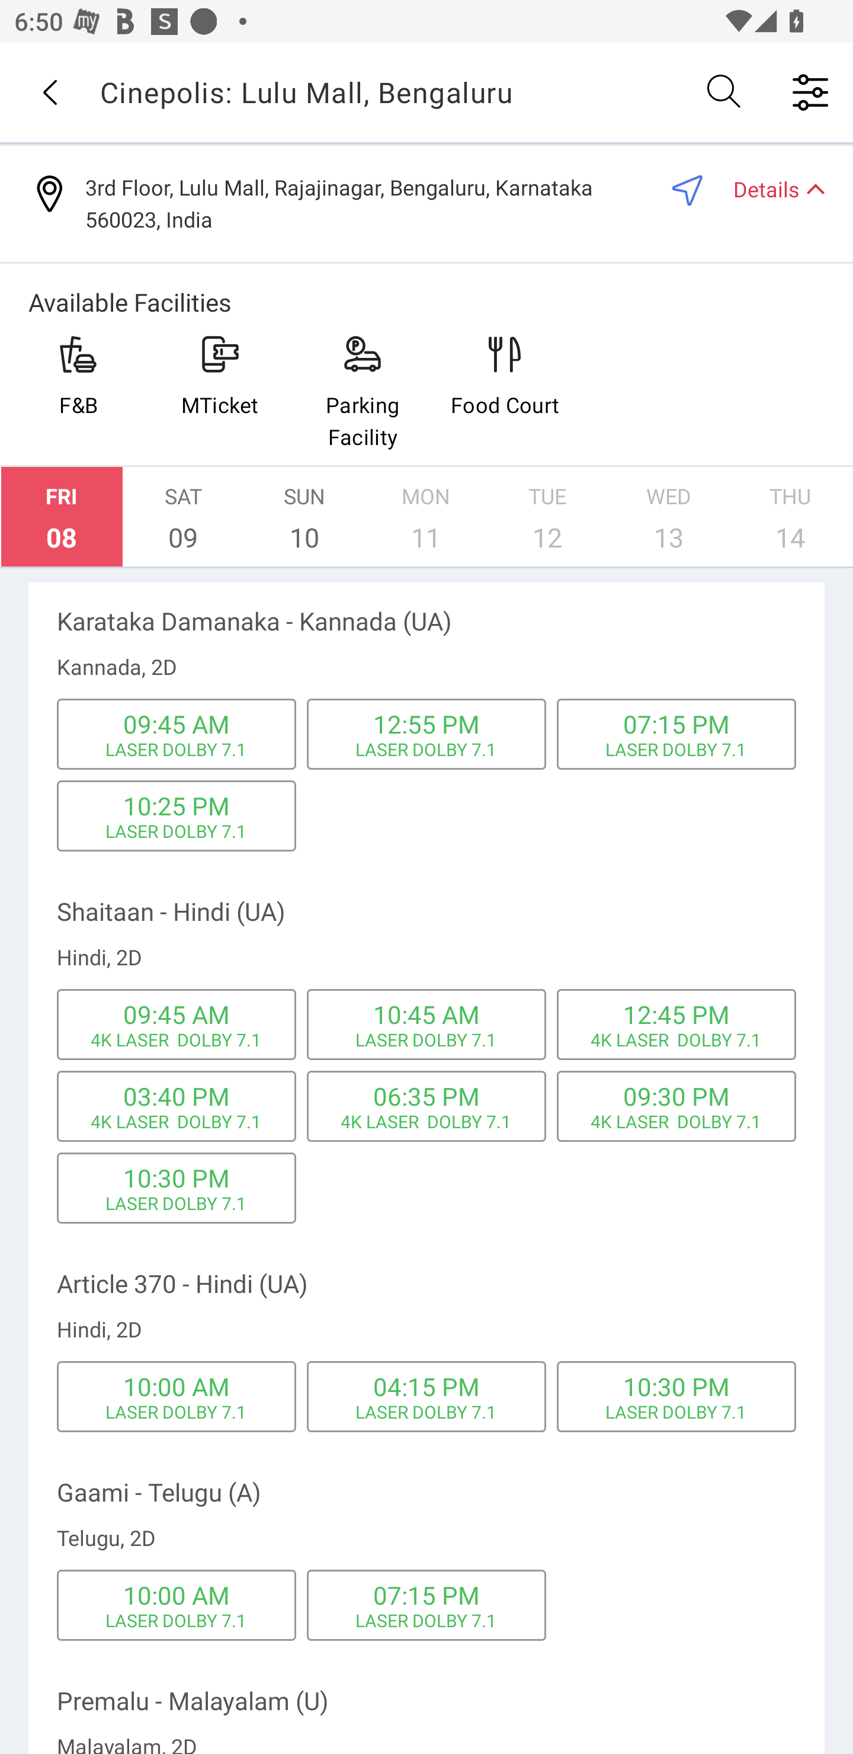 The width and height of the screenshot is (853, 1754). What do you see at coordinates (177, 831) in the screenshot?
I see `LASER DOLBY 7.1` at bounding box center [177, 831].